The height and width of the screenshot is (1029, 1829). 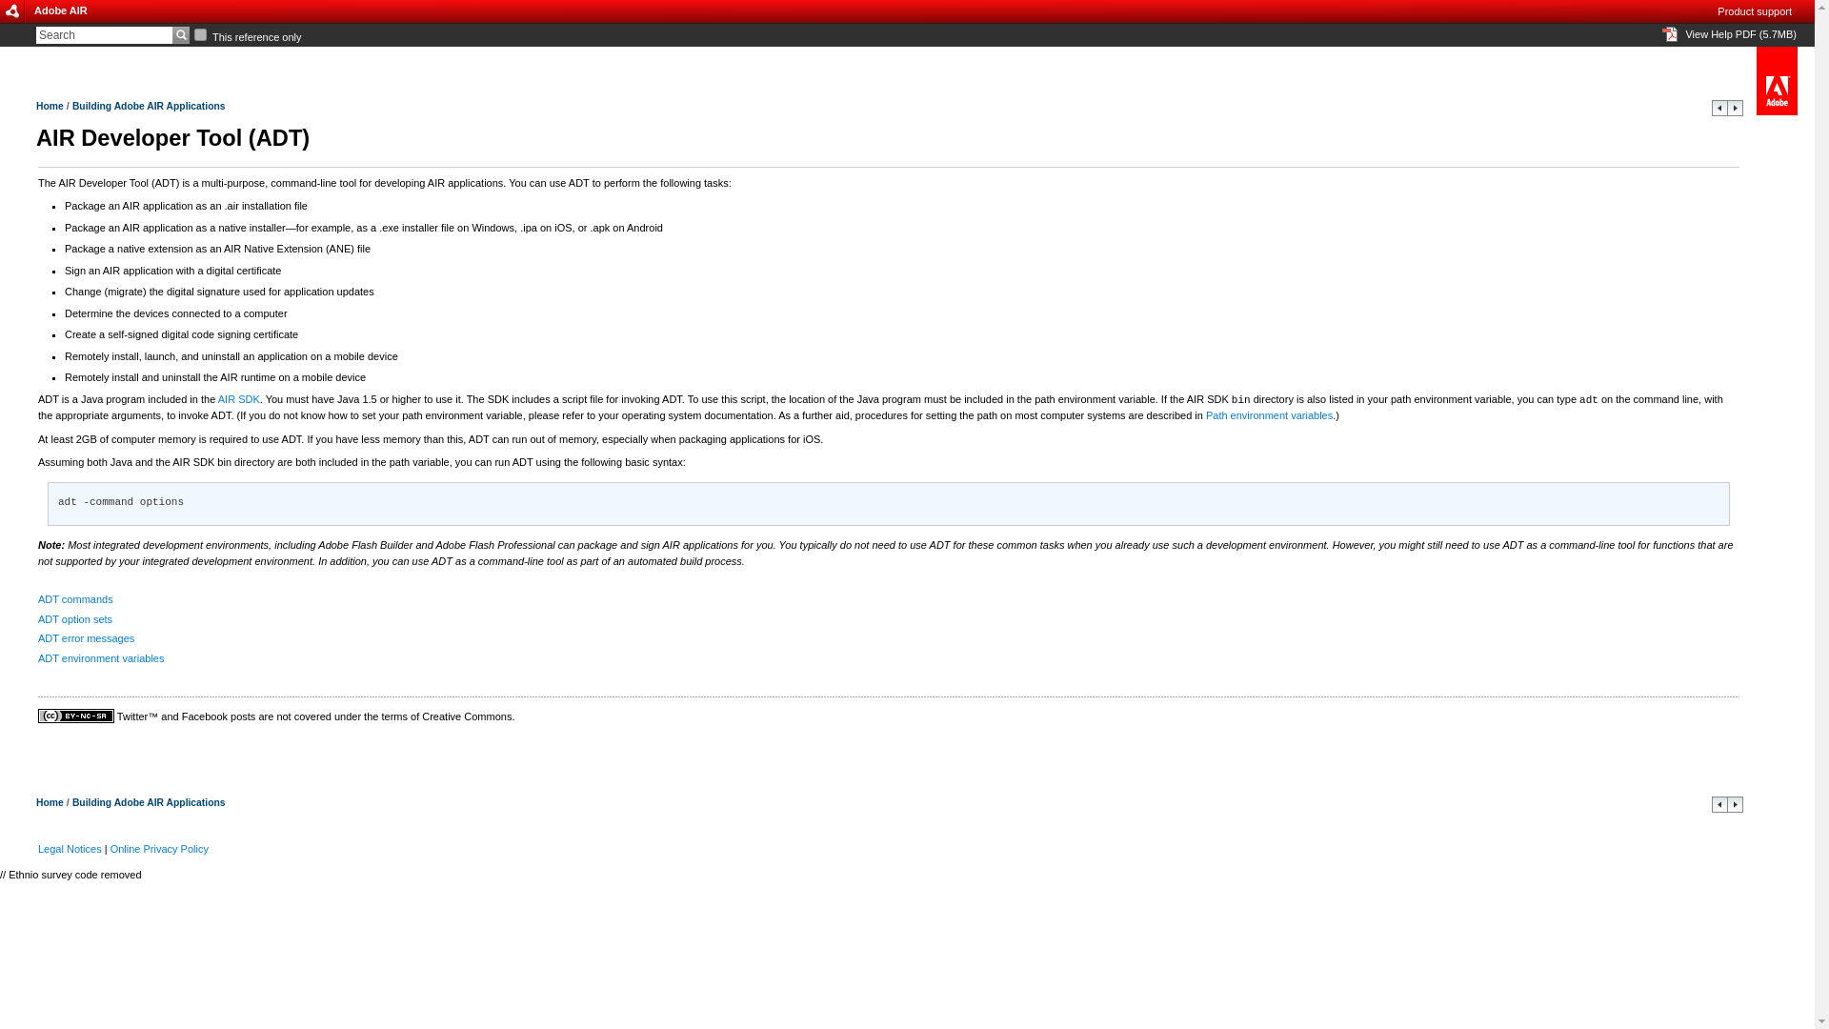 What do you see at coordinates (1734, 112) in the screenshot?
I see `ADT commands` at bounding box center [1734, 112].